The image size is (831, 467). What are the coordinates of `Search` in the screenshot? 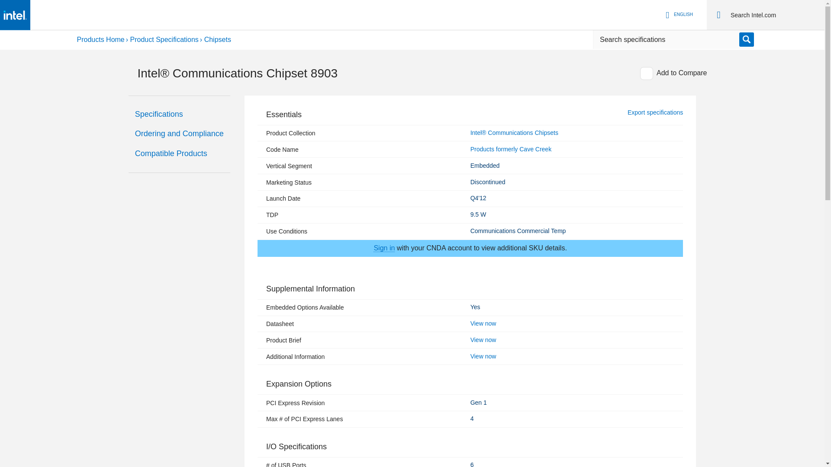 It's located at (774, 15).